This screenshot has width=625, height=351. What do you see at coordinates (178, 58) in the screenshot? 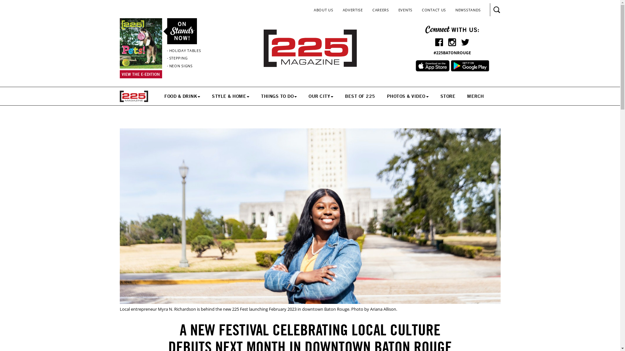
I see `STEPPING` at bounding box center [178, 58].